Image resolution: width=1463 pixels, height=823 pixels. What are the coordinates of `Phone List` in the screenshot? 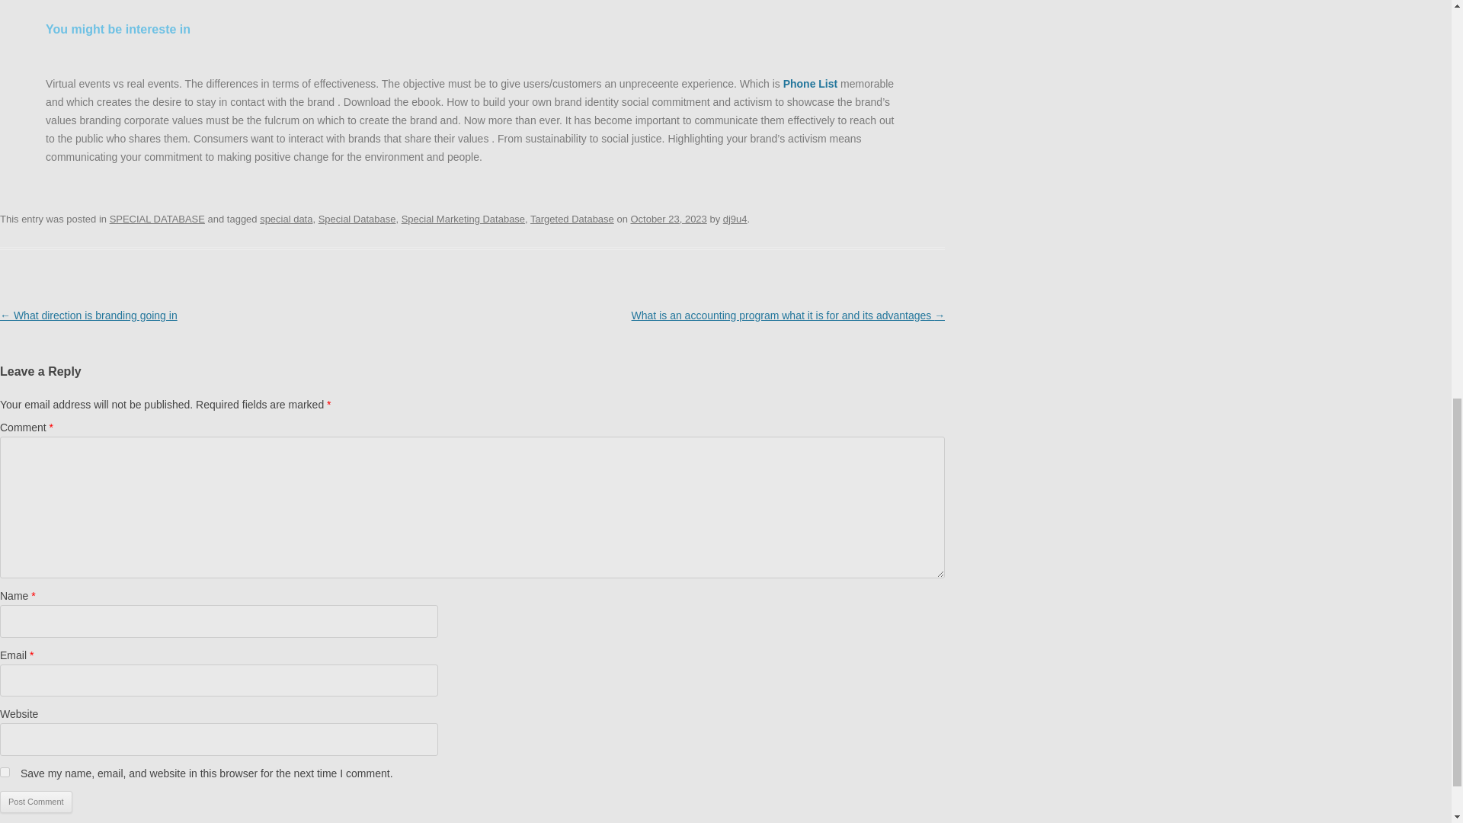 It's located at (811, 83).